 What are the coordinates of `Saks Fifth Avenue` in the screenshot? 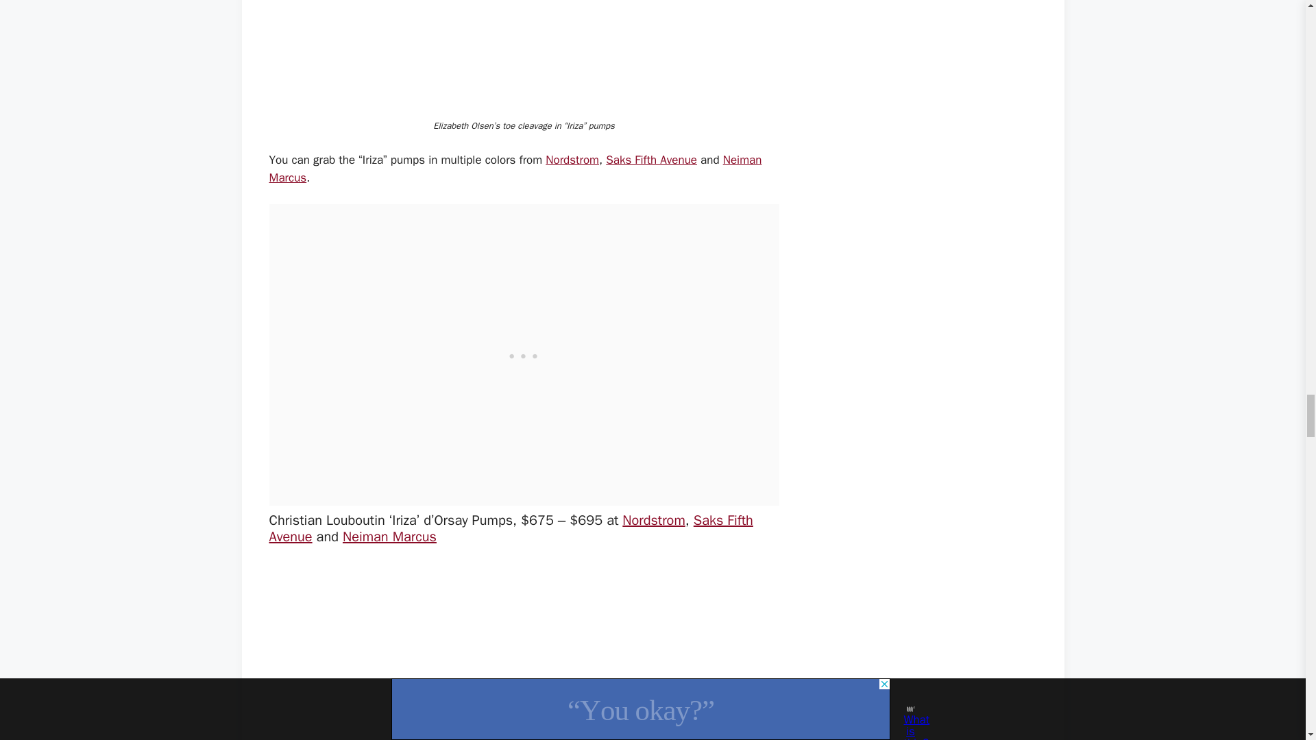 It's located at (510, 528).